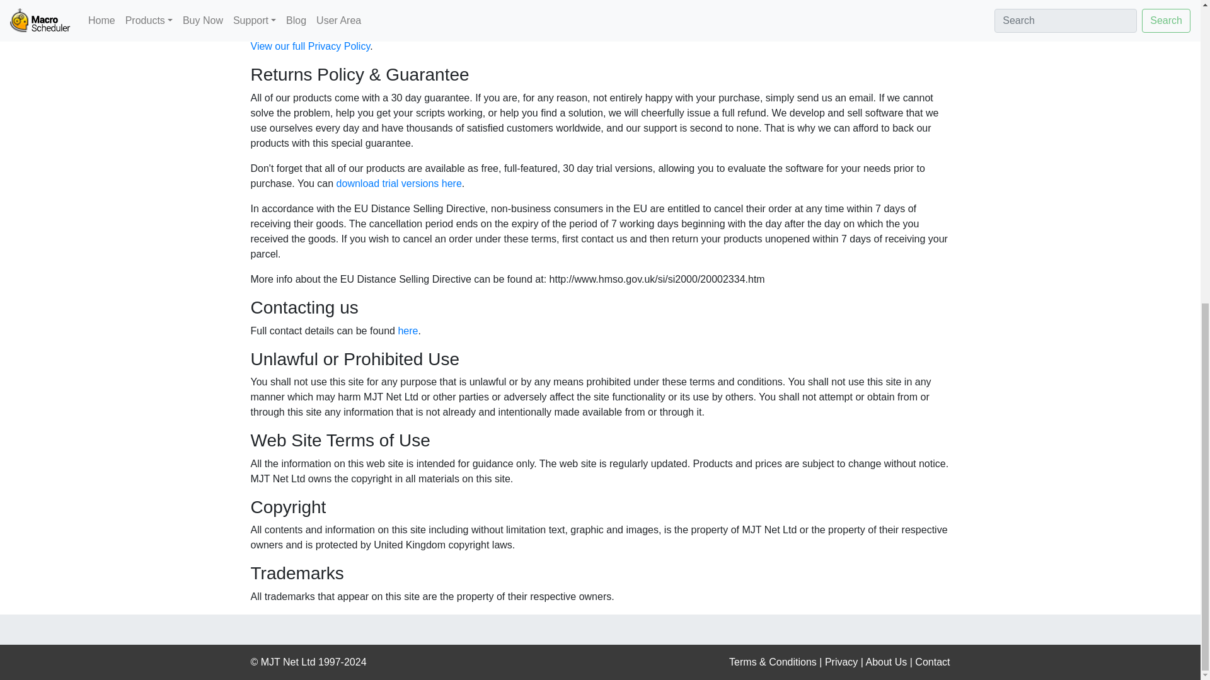 This screenshot has width=1210, height=680. I want to click on About Us, so click(887, 662).